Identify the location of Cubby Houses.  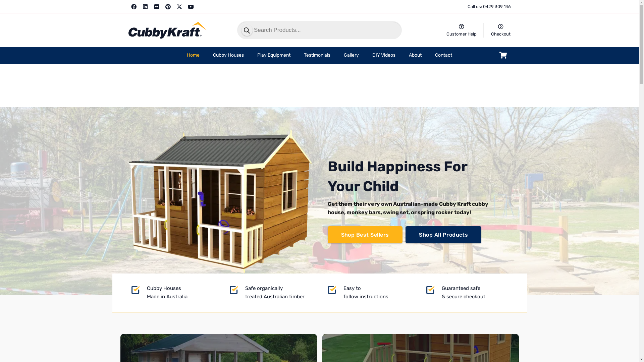
(228, 55).